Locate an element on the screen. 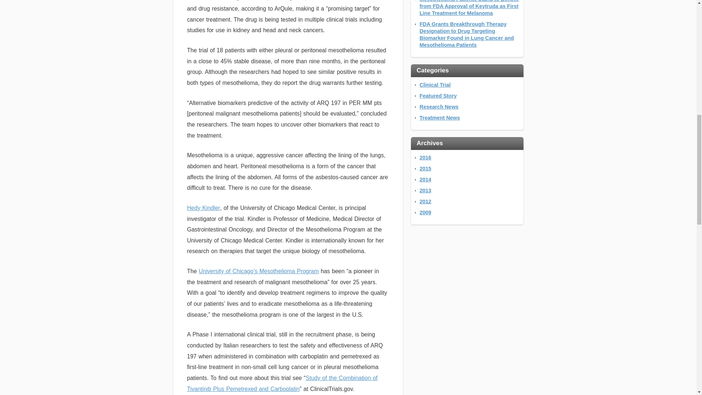 This screenshot has height=395, width=702. Featured Story is located at coordinates (438, 96).